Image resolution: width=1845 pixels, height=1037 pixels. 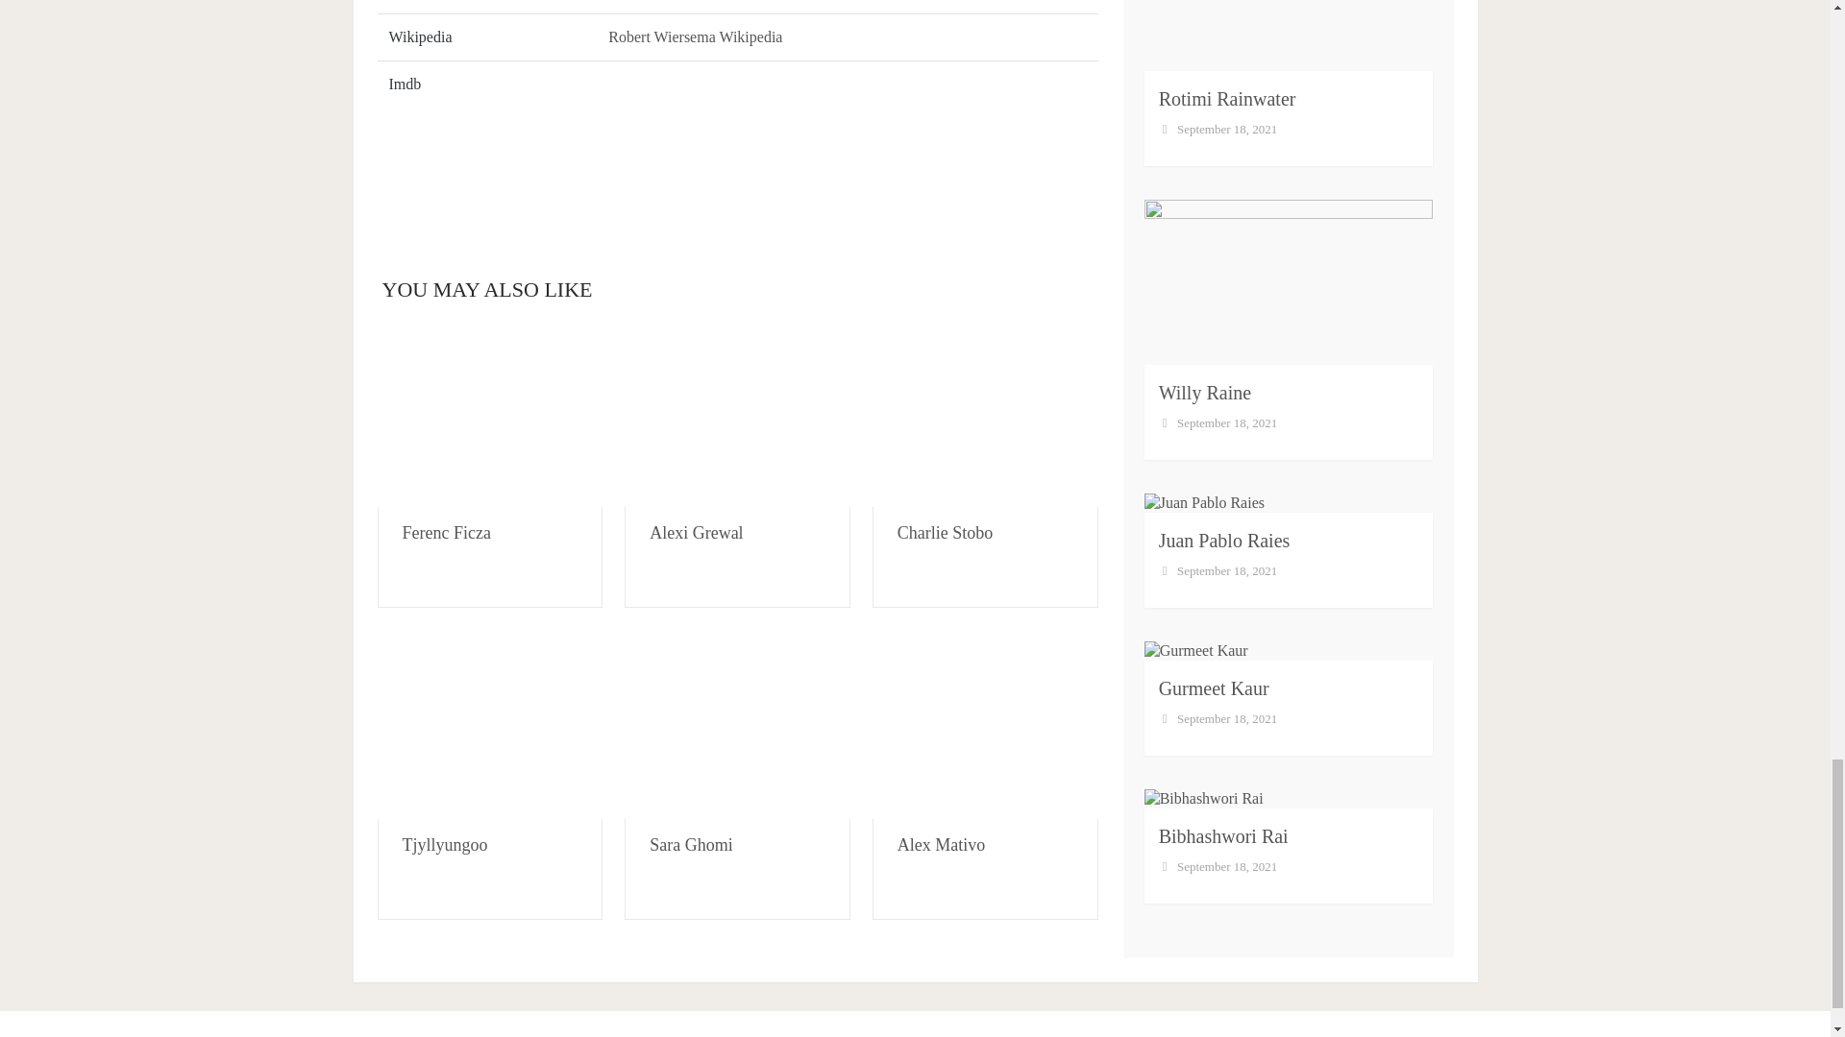 I want to click on Tjyllyungoo, so click(x=444, y=845).